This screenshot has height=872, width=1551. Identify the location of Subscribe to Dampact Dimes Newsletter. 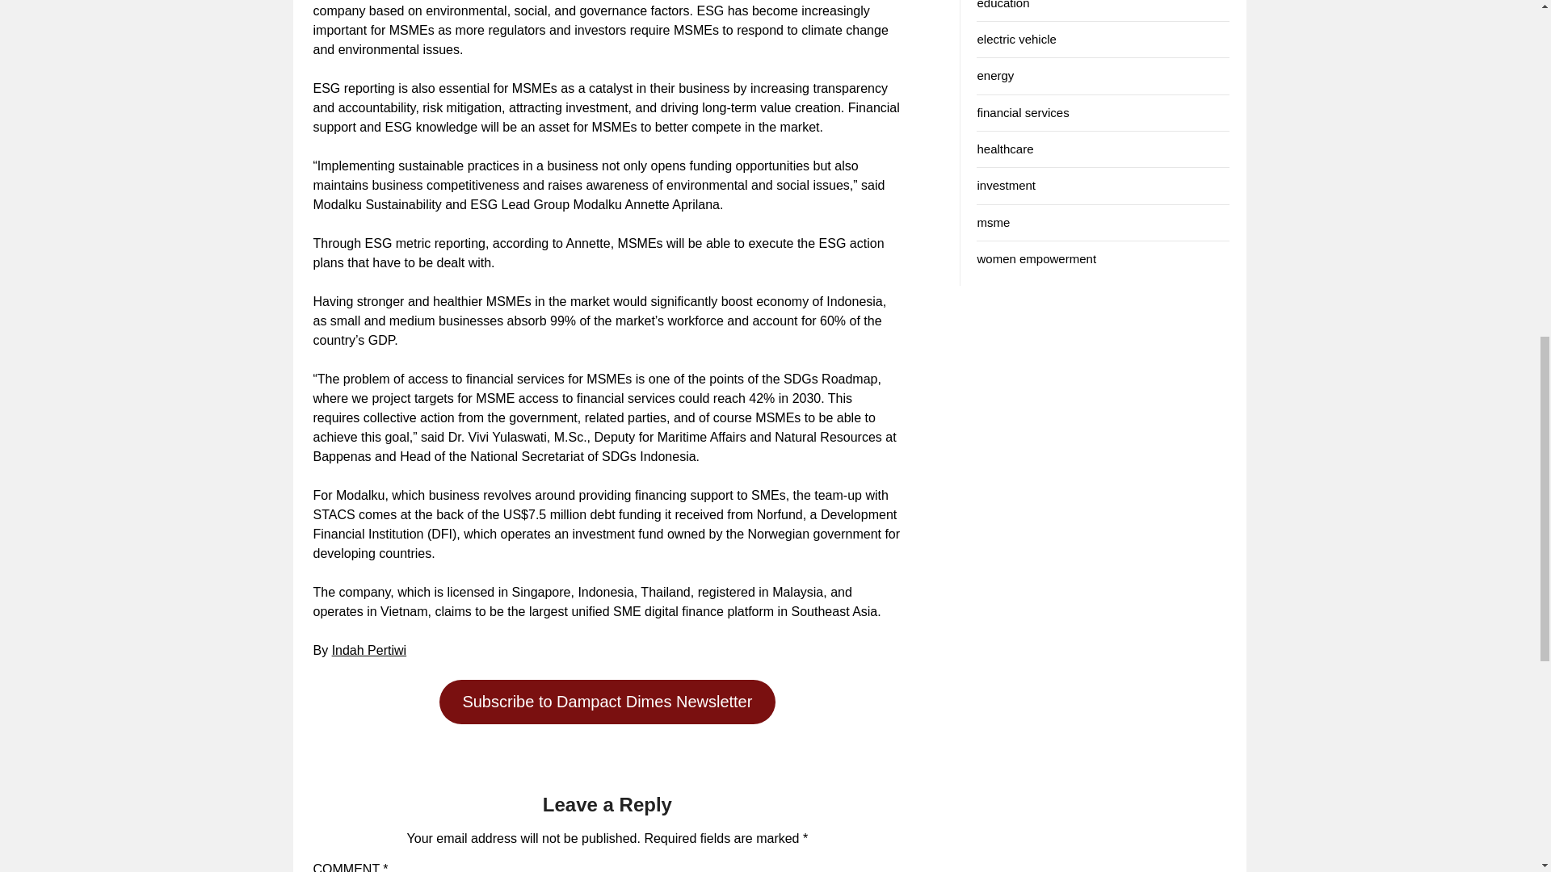
(607, 702).